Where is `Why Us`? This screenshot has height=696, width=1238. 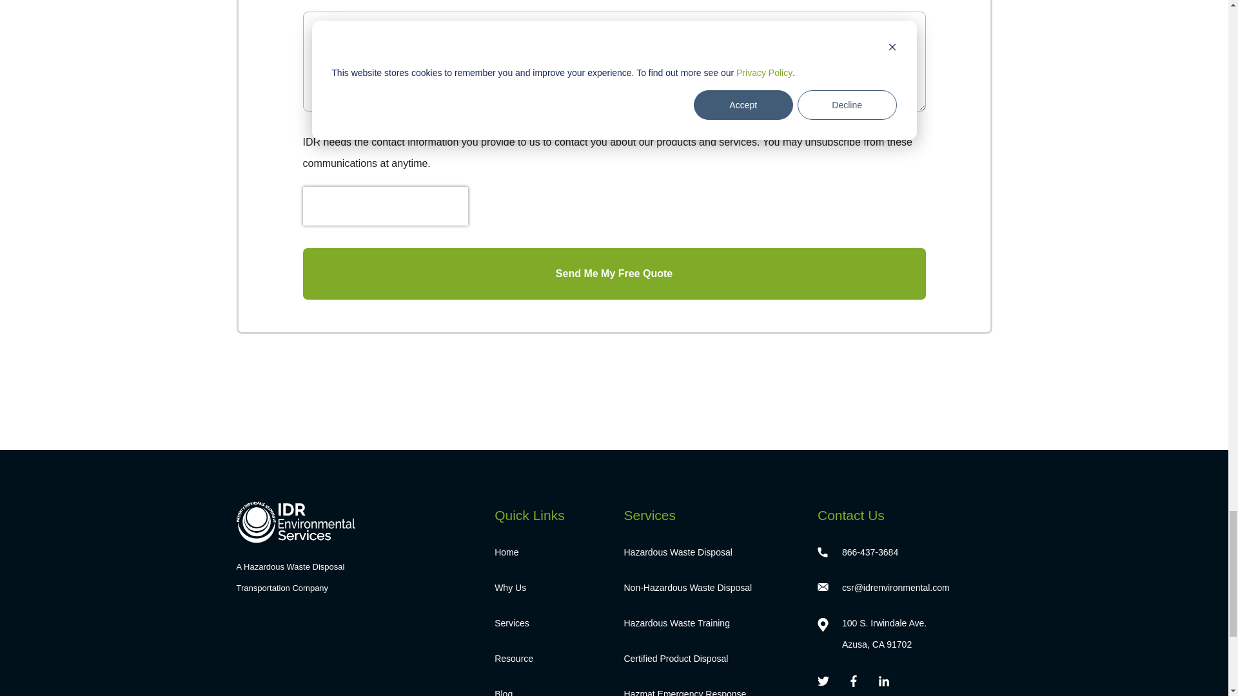 Why Us is located at coordinates (549, 588).